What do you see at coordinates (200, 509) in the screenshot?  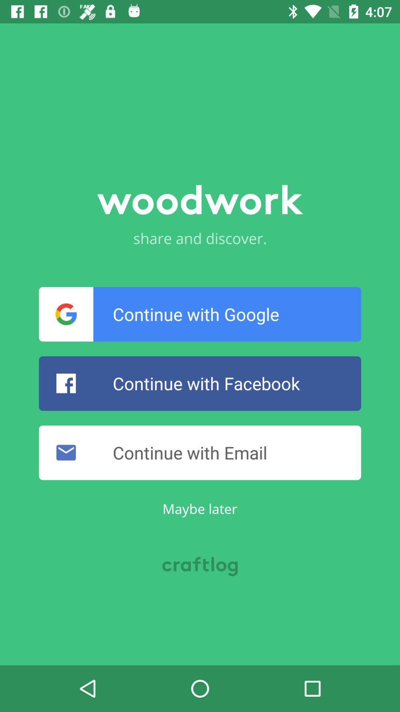 I see `tap the maybe later` at bounding box center [200, 509].